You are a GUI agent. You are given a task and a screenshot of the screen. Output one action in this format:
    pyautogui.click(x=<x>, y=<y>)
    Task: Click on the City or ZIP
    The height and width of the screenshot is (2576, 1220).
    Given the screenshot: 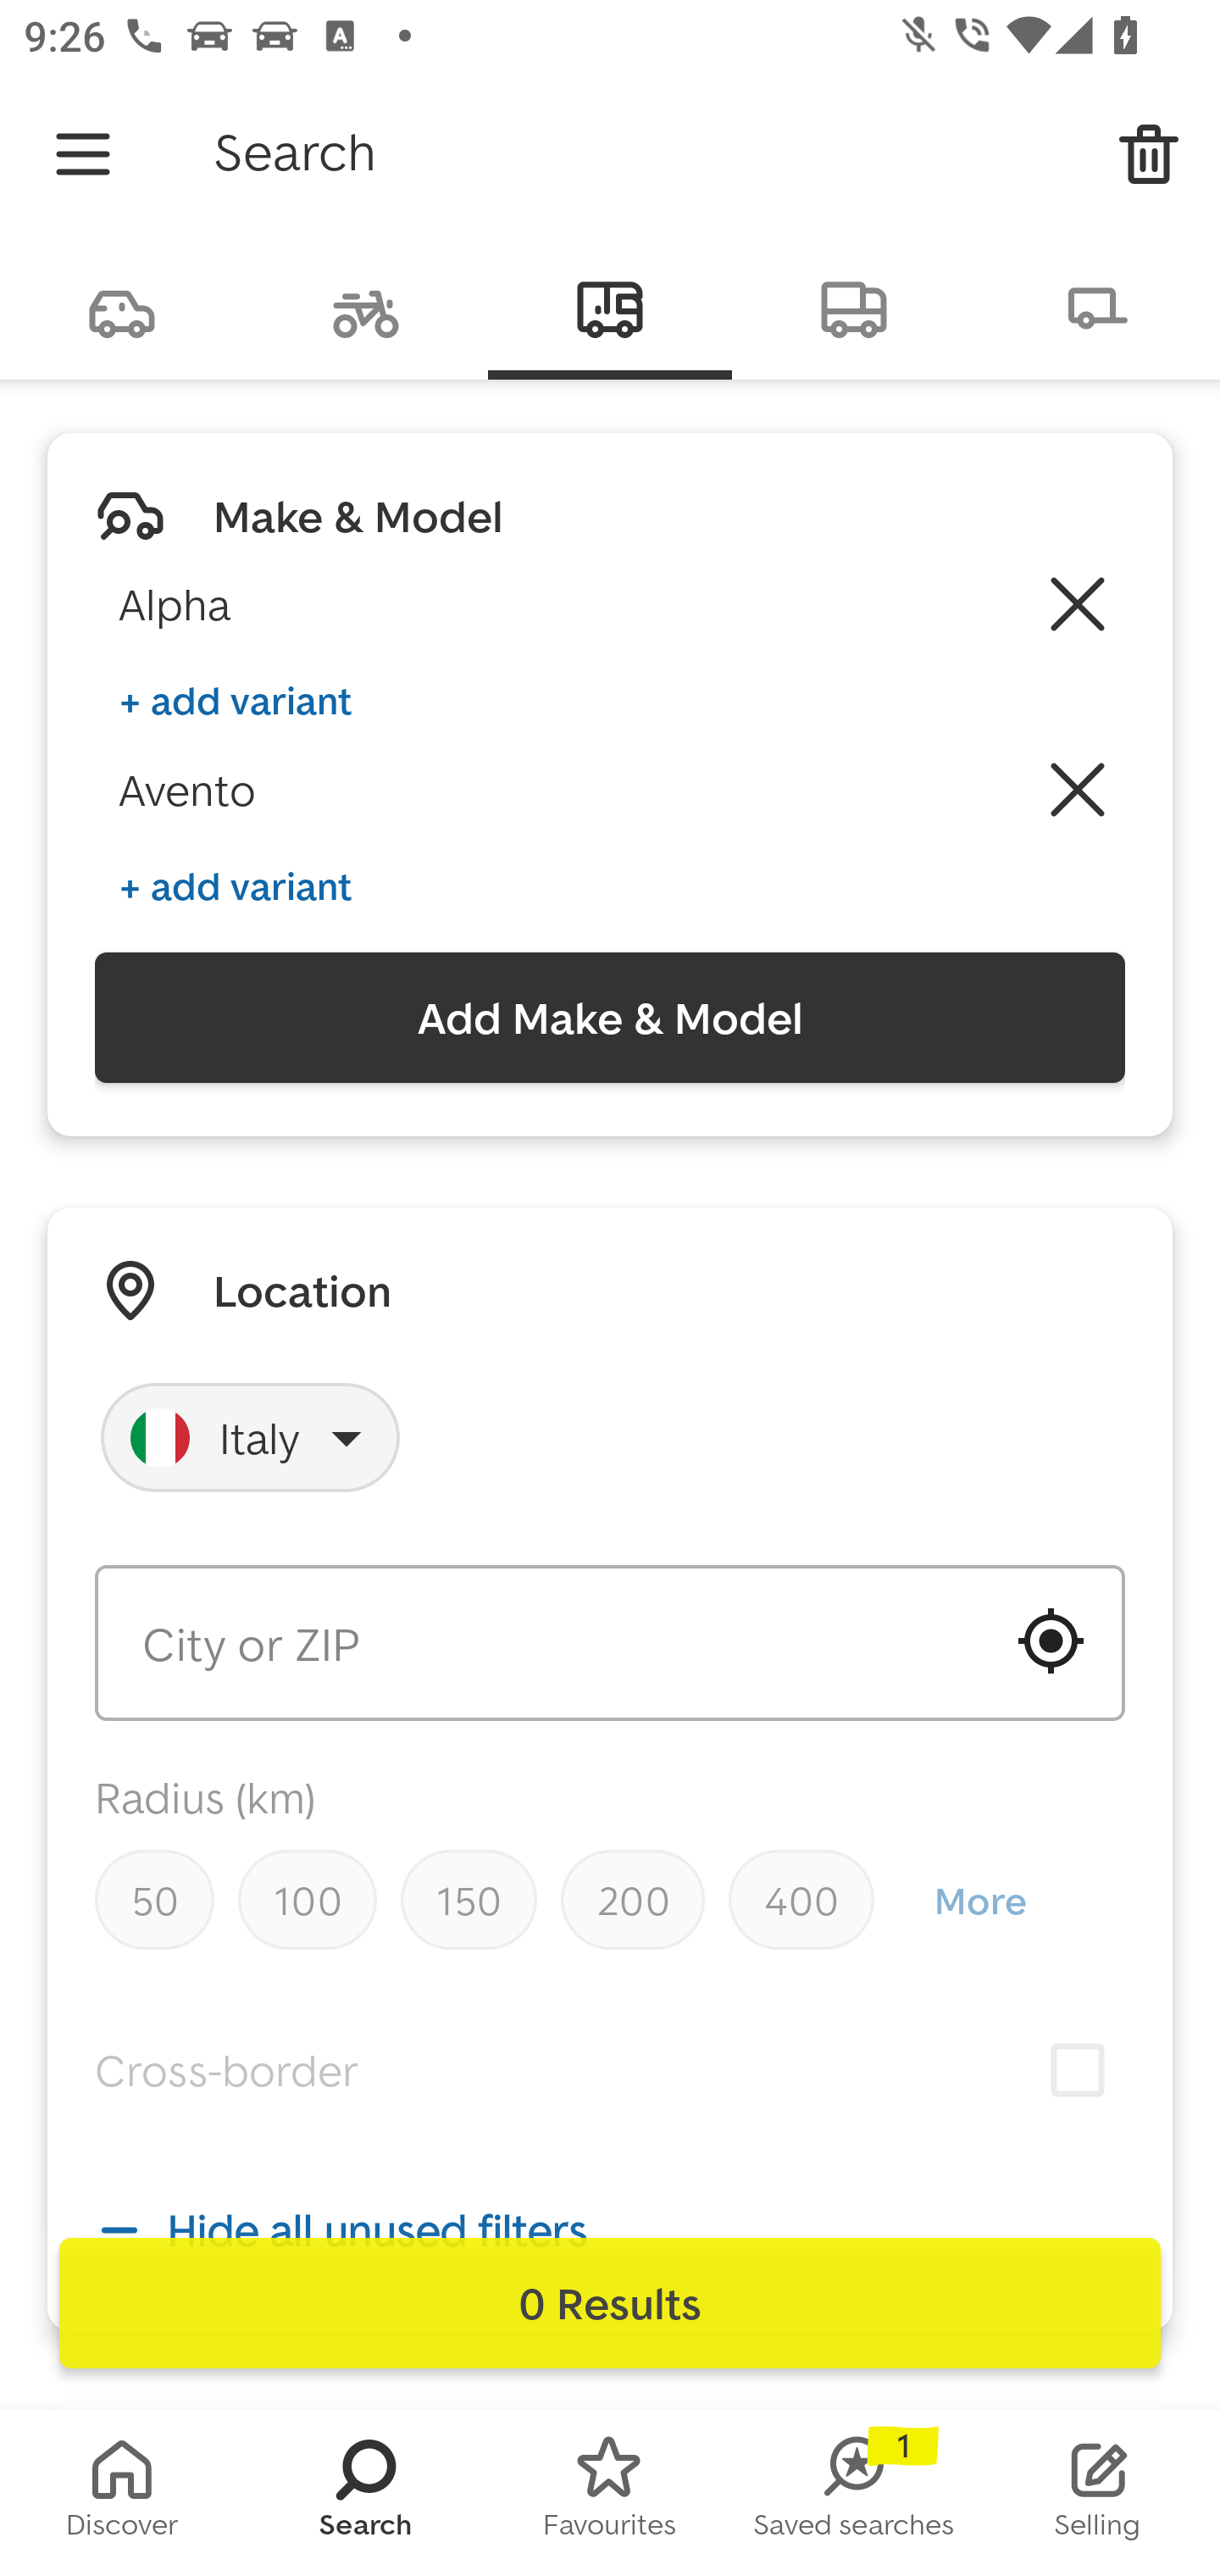 What is the action you would take?
    pyautogui.click(x=610, y=1643)
    